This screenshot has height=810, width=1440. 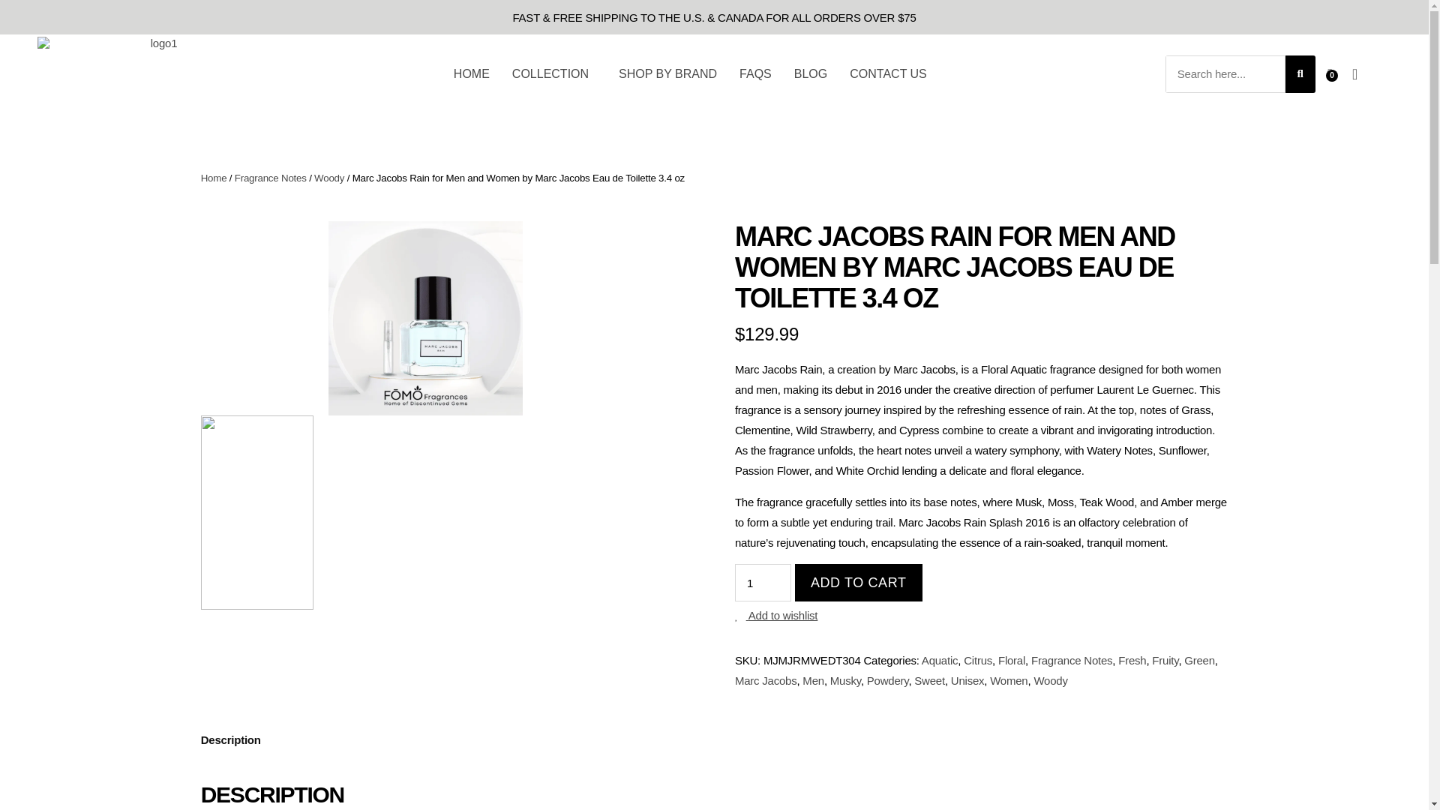 I want to click on Aquatic, so click(x=939, y=660).